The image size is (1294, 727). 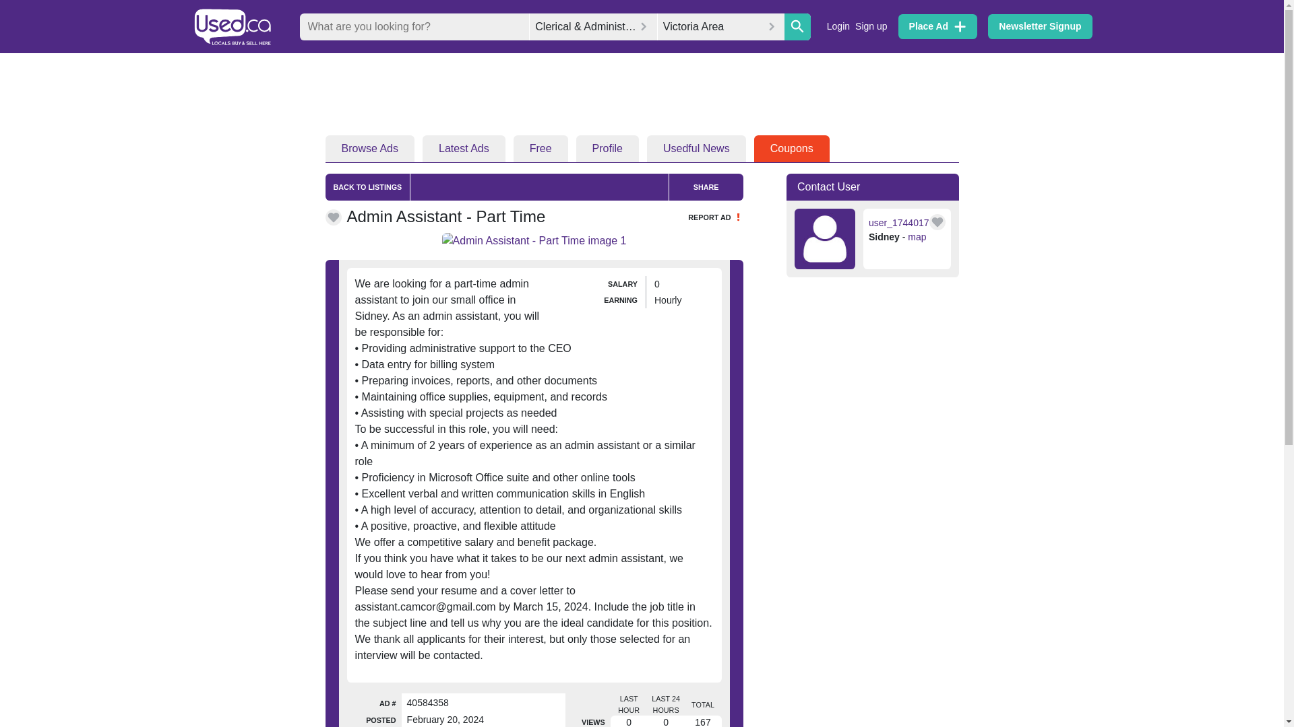 What do you see at coordinates (367, 187) in the screenshot?
I see `BACK TO LISTINGS` at bounding box center [367, 187].